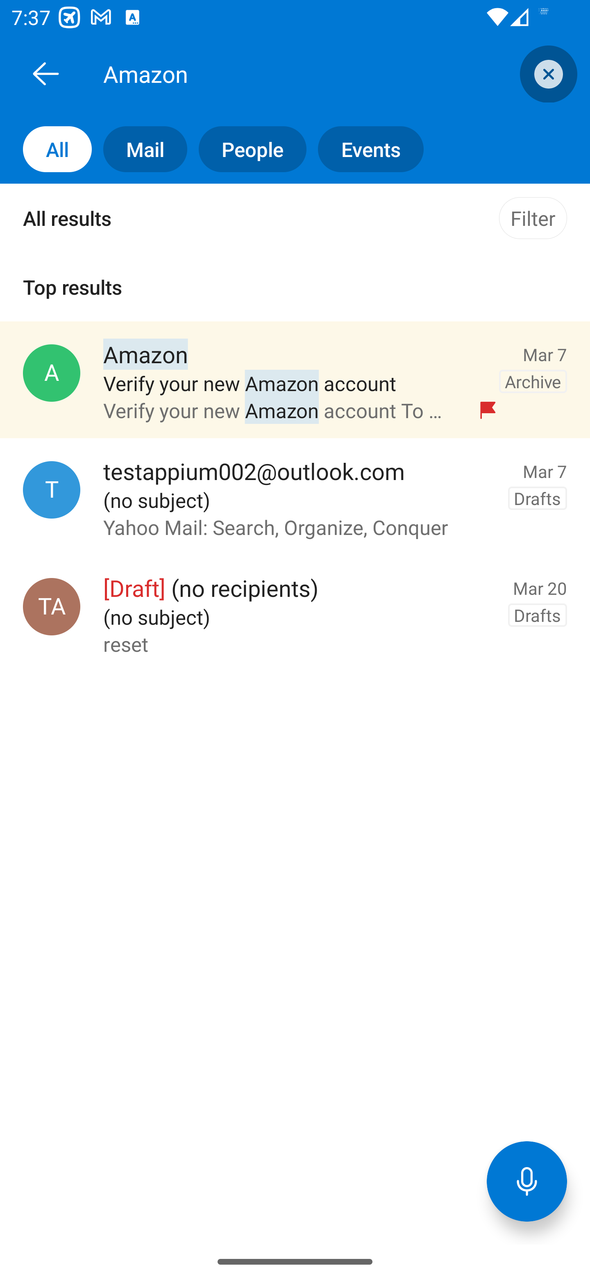 This screenshot has width=590, height=1279. What do you see at coordinates (533, 218) in the screenshot?
I see `Filter` at bounding box center [533, 218].